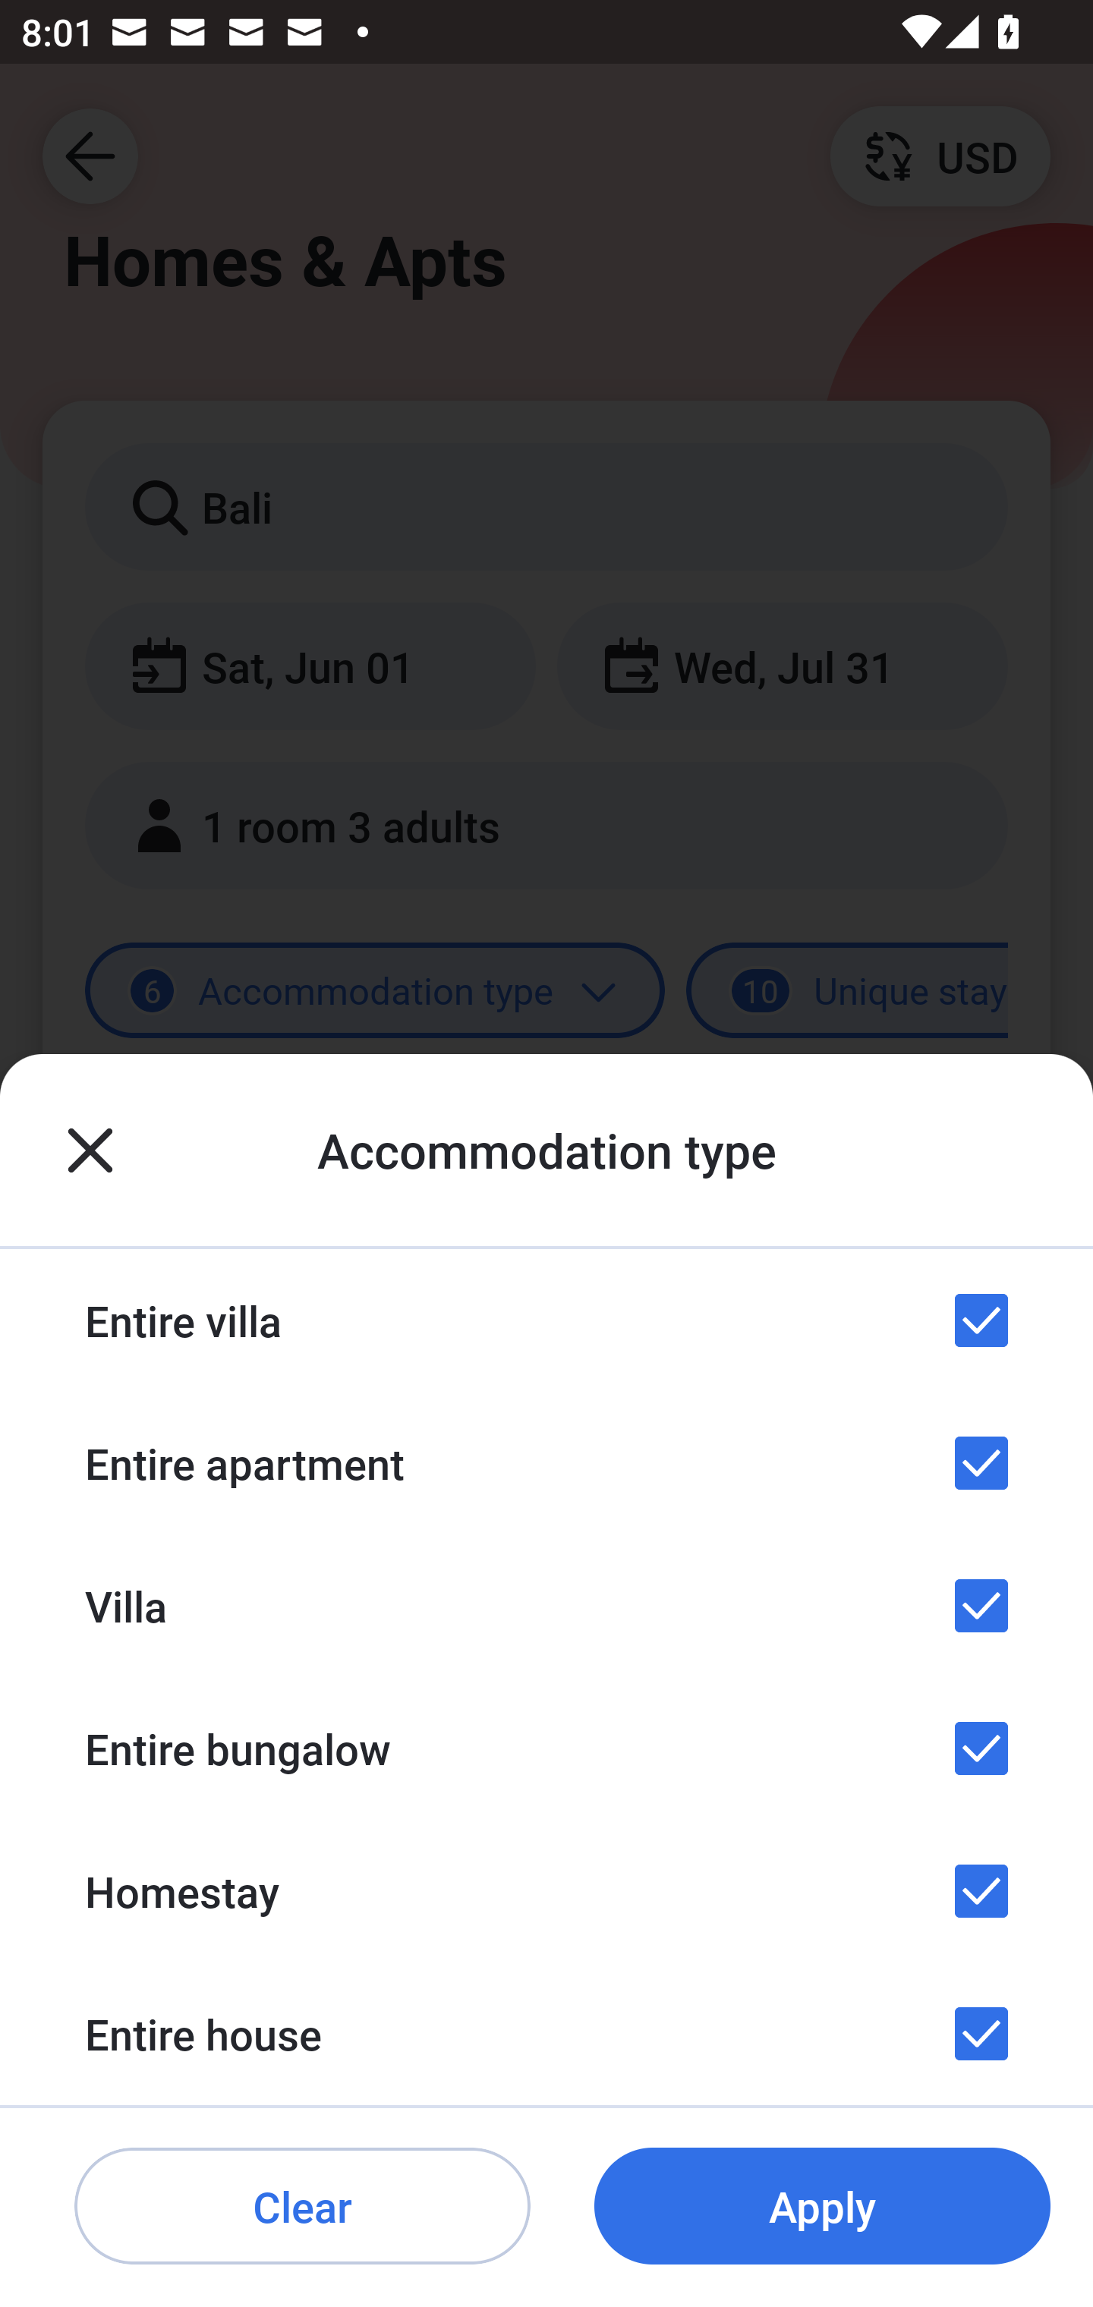 The width and height of the screenshot is (1093, 2307). I want to click on Villa, so click(546, 1605).